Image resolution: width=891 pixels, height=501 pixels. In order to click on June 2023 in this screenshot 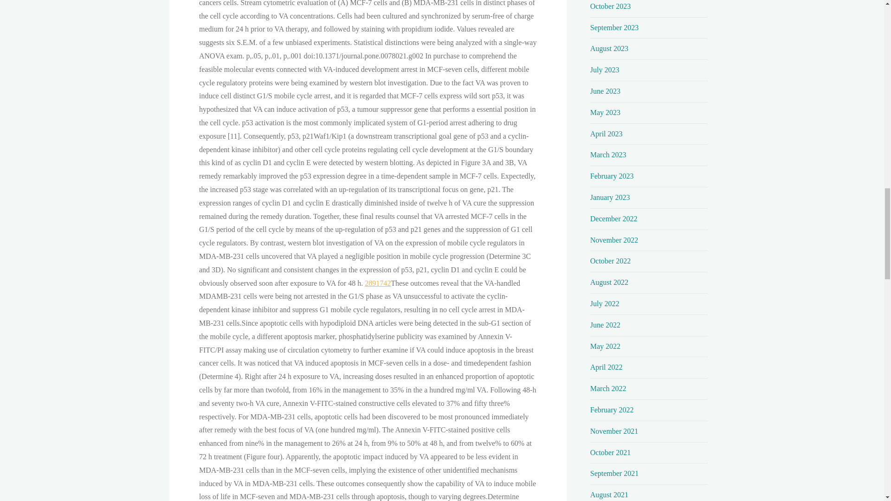, I will do `click(605, 91)`.